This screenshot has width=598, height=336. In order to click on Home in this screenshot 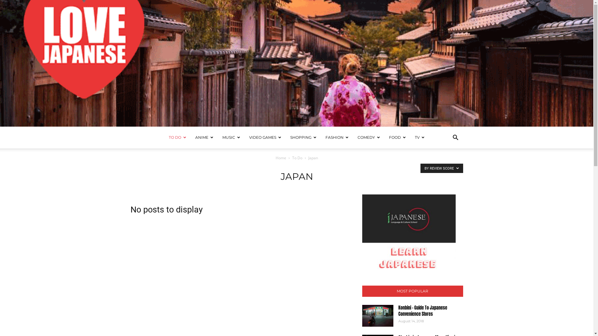, I will do `click(281, 158)`.